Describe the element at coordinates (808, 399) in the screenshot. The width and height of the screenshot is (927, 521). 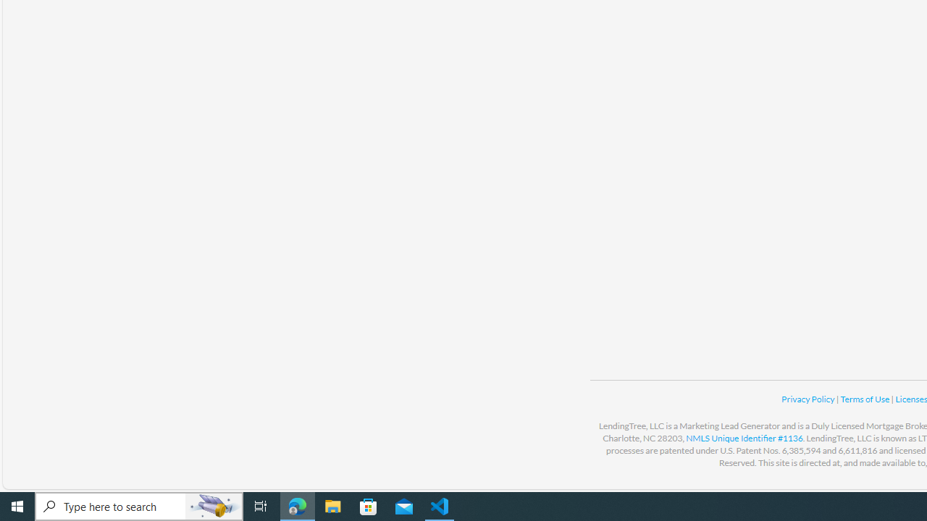
I see `Privacy Policy ` at that location.